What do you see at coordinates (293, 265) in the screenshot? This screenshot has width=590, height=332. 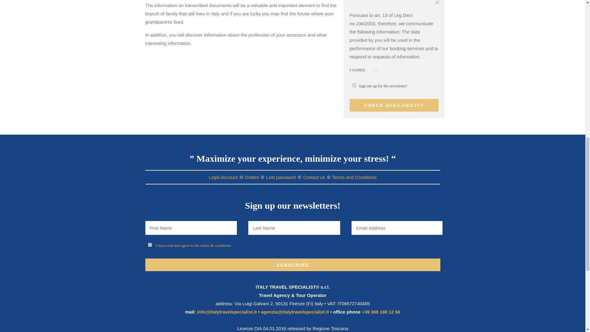 I see `Subscribe` at bounding box center [293, 265].